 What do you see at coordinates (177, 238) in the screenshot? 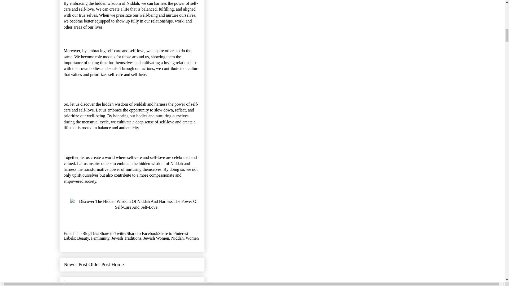
I see `Niddah` at bounding box center [177, 238].